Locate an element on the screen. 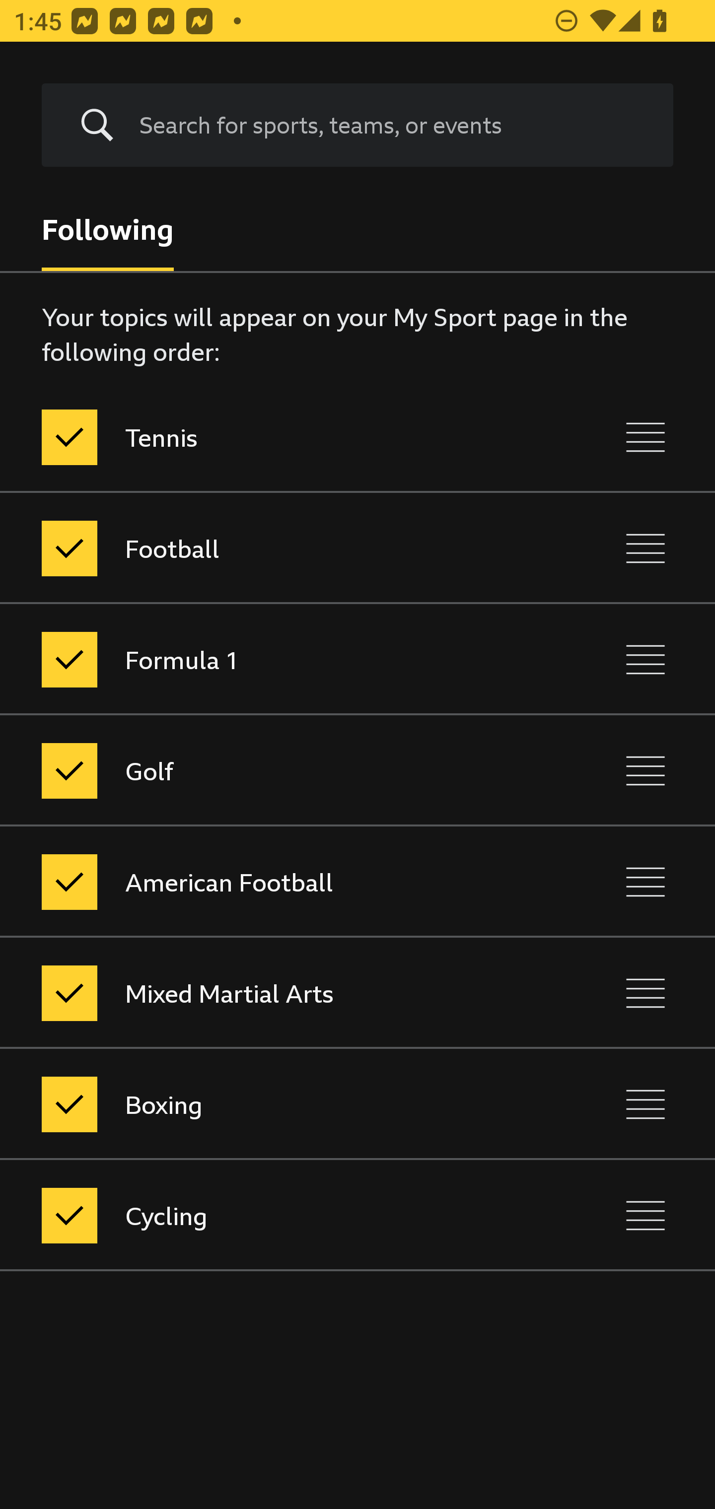 The width and height of the screenshot is (715, 1509). Search for sports, teams, or events is located at coordinates (392, 125).